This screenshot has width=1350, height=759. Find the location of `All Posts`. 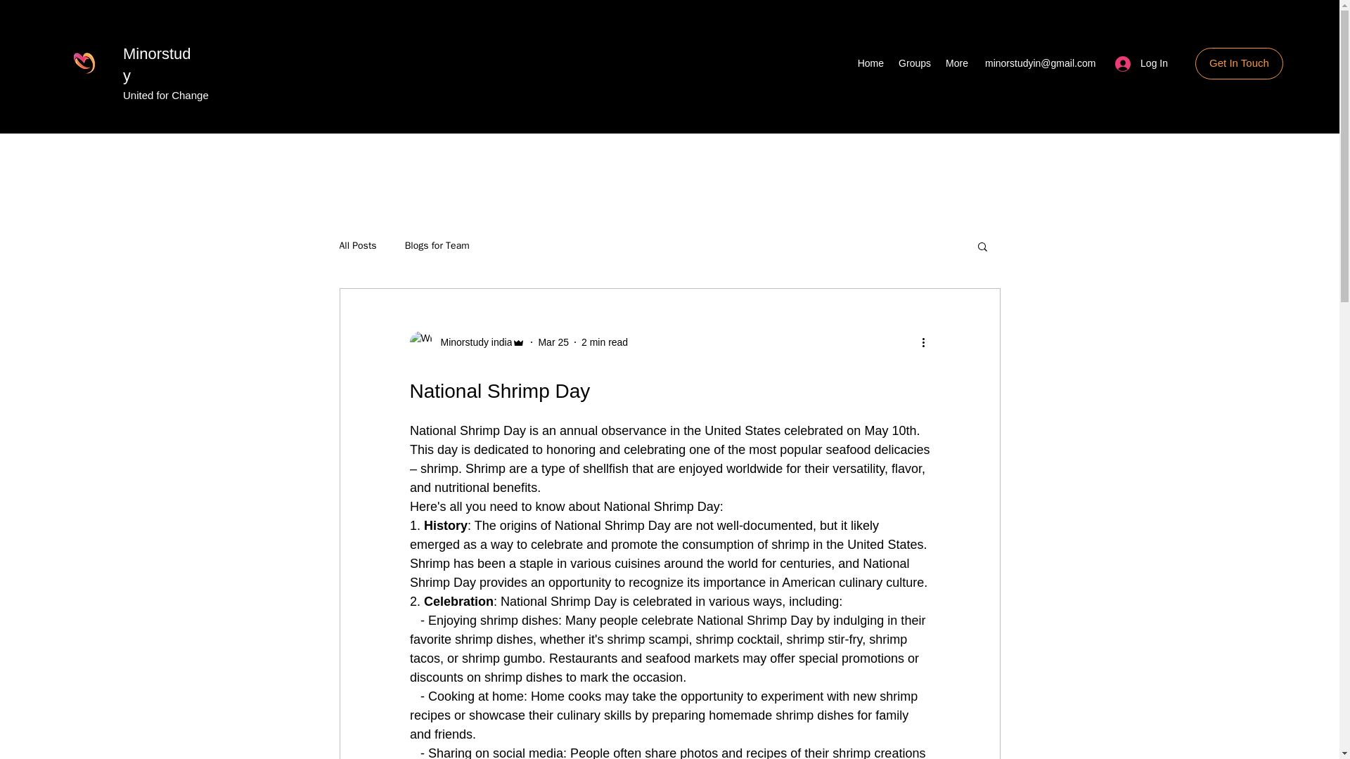

All Posts is located at coordinates (357, 246).